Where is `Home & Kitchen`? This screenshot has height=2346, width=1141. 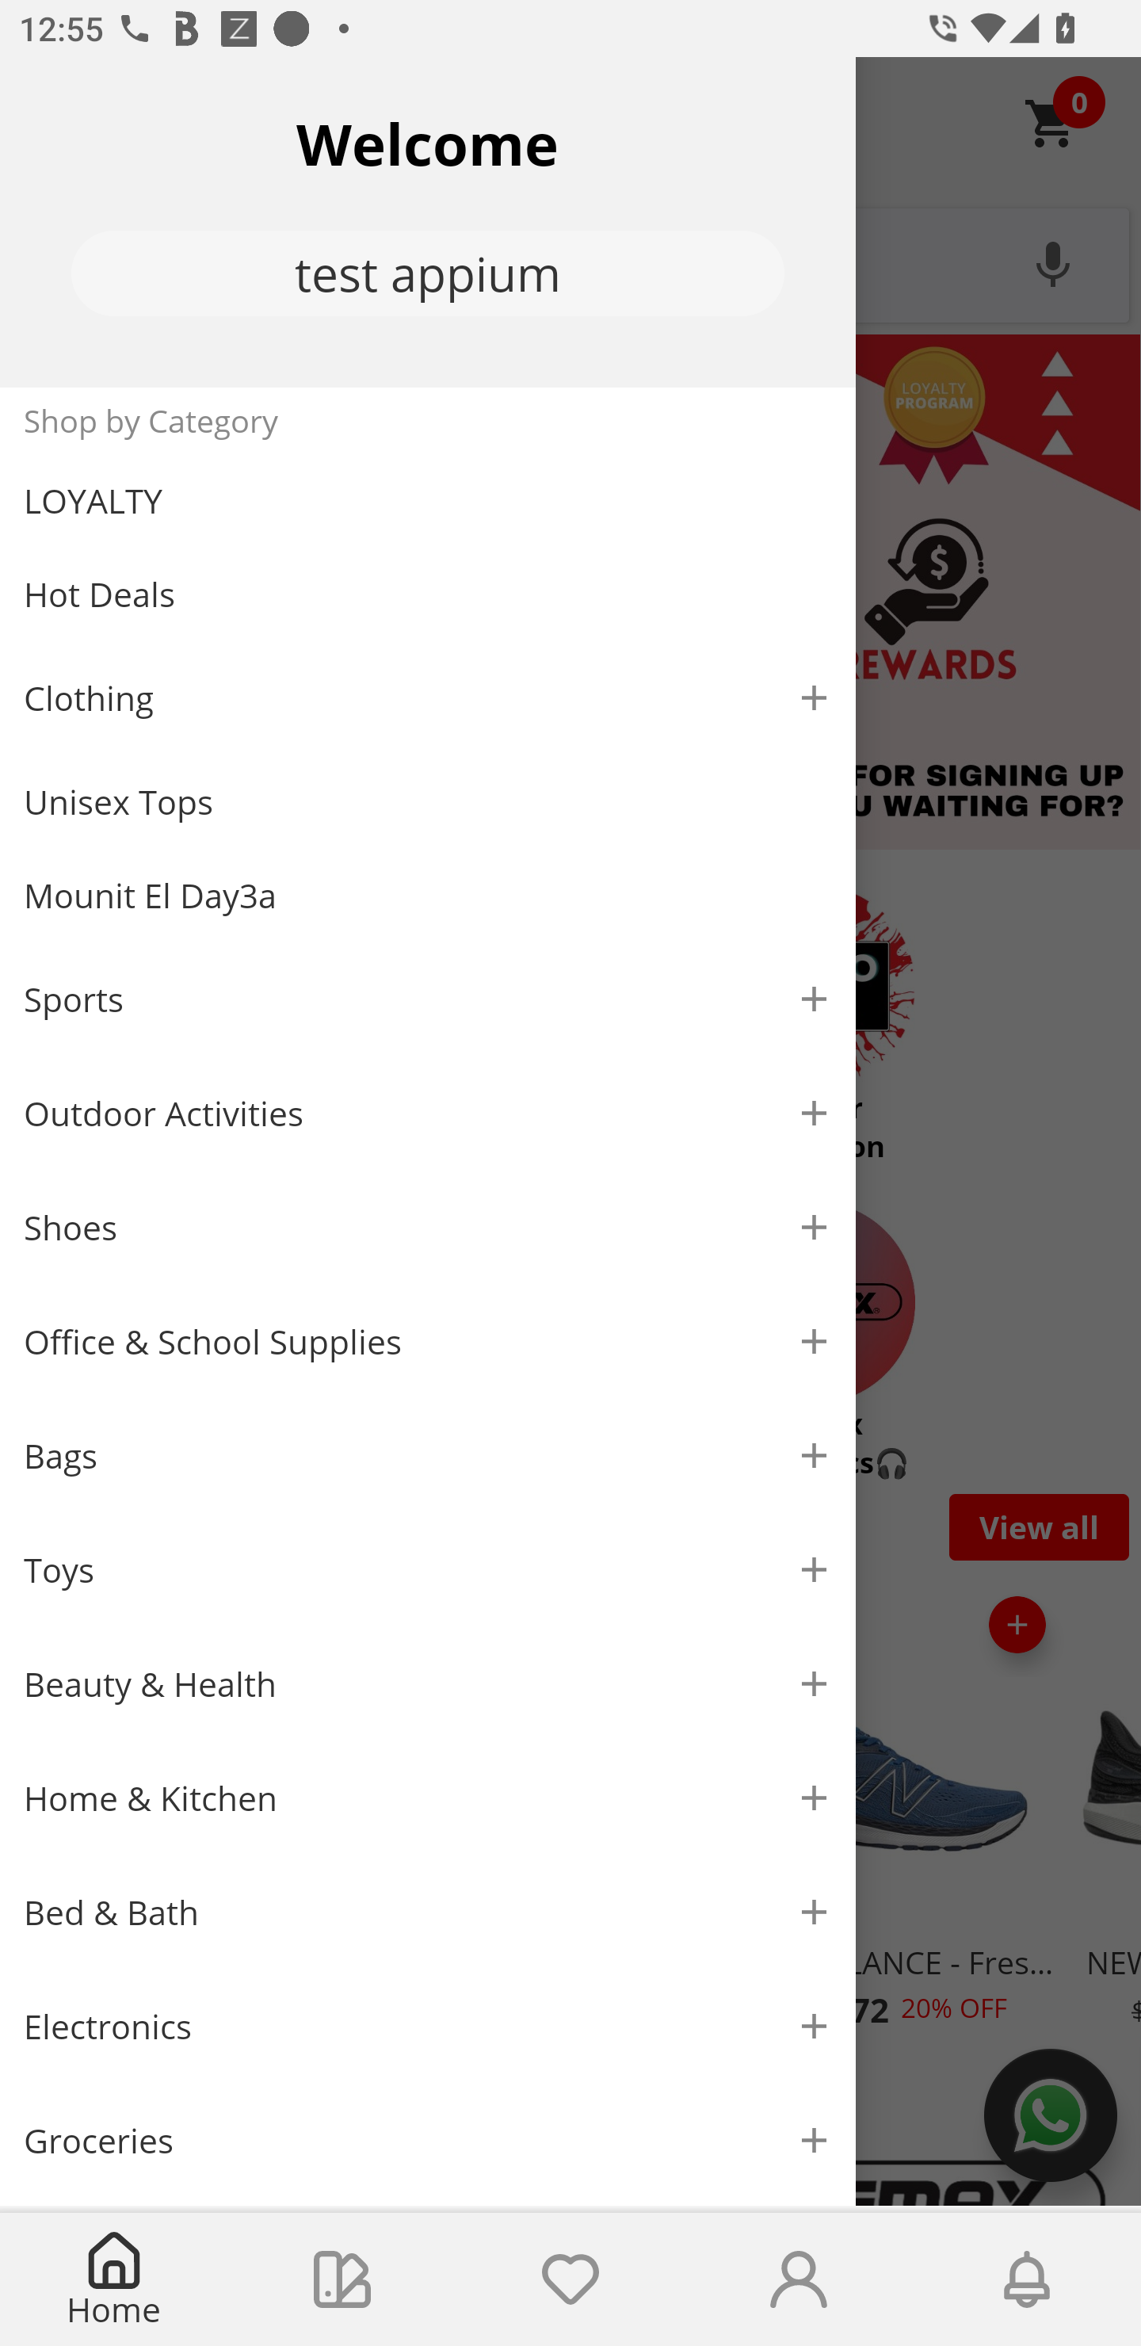
Home & Kitchen is located at coordinates (428, 1798).